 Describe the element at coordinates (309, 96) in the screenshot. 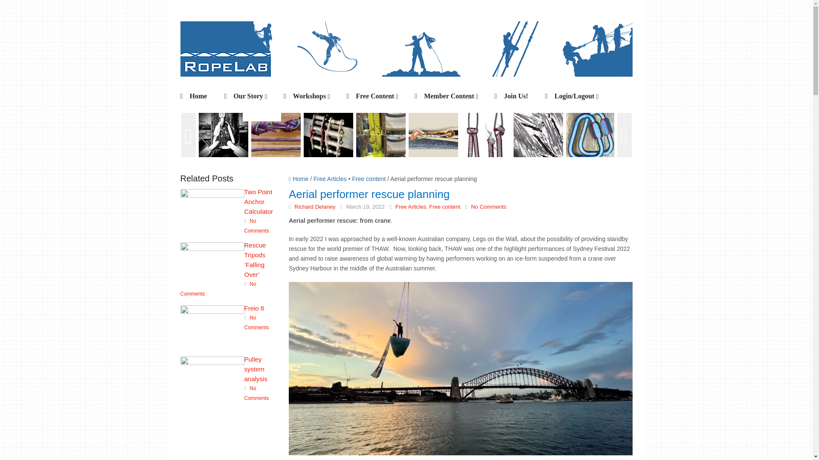

I see `Workshops` at that location.